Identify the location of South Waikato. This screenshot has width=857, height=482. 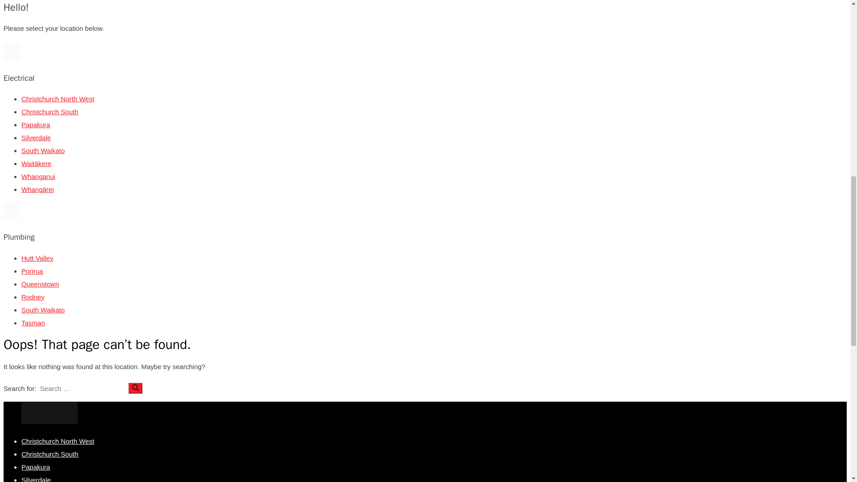
(43, 150).